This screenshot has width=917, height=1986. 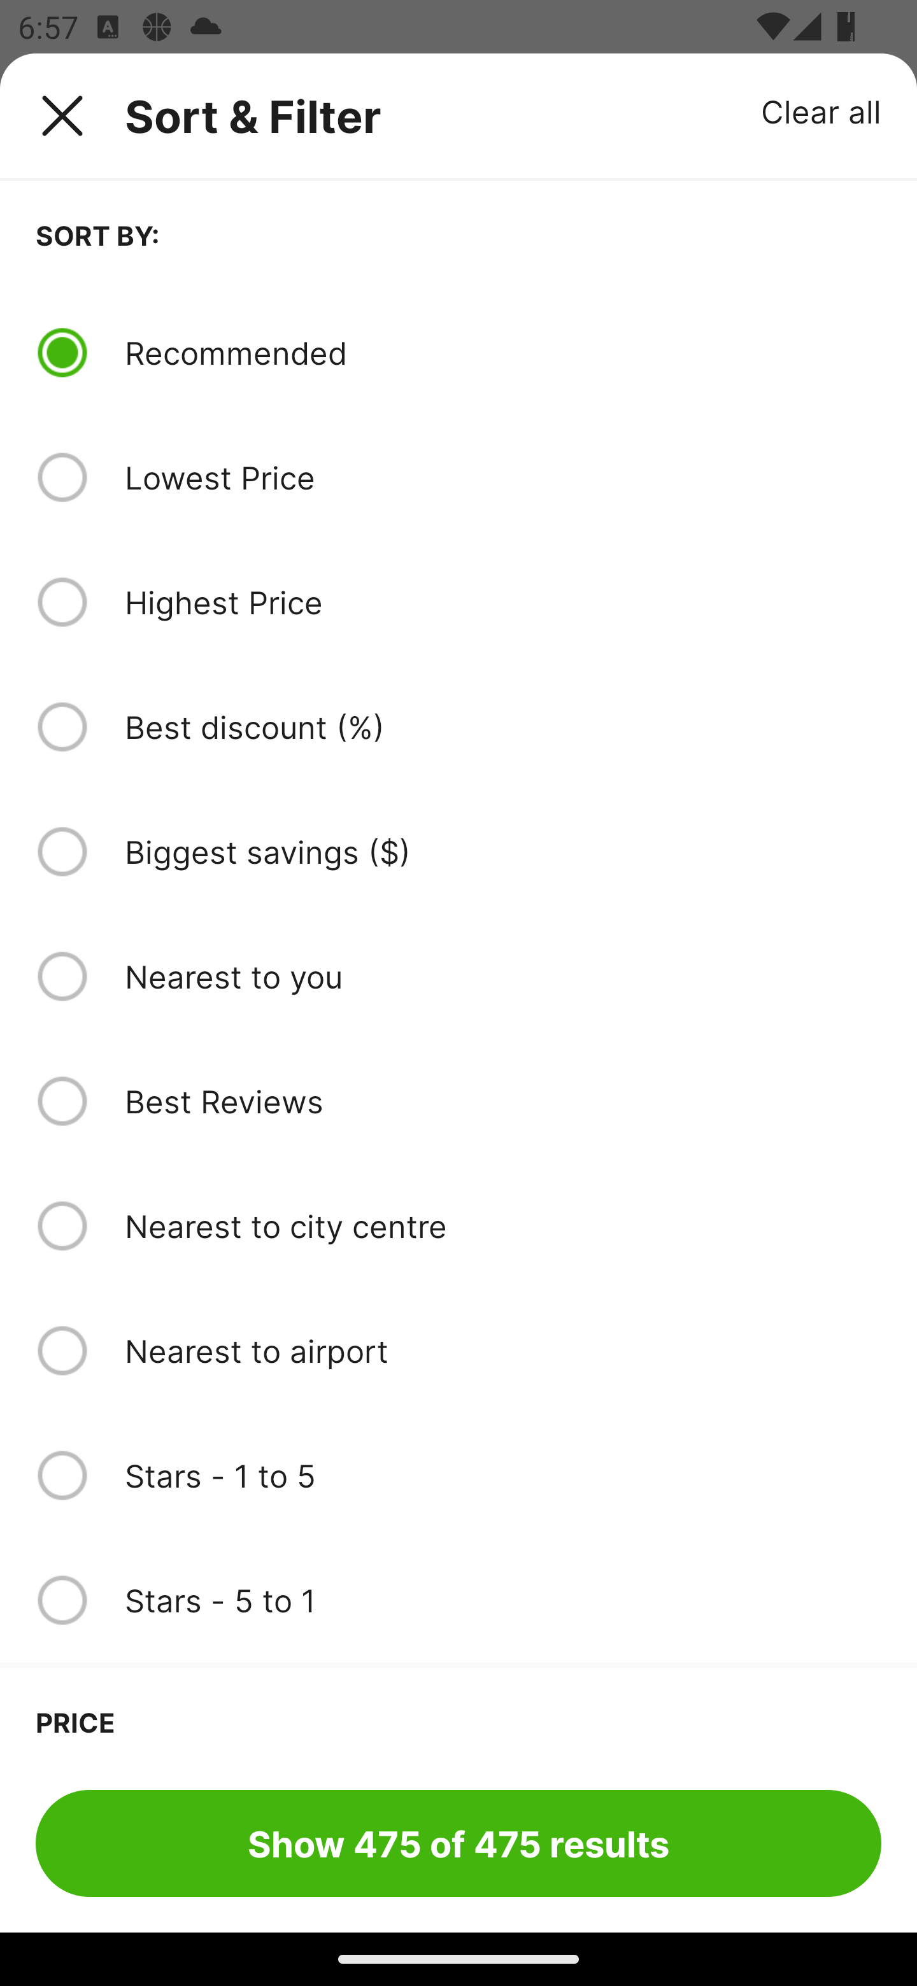 I want to click on Biggest savings ($), so click(x=502, y=852).